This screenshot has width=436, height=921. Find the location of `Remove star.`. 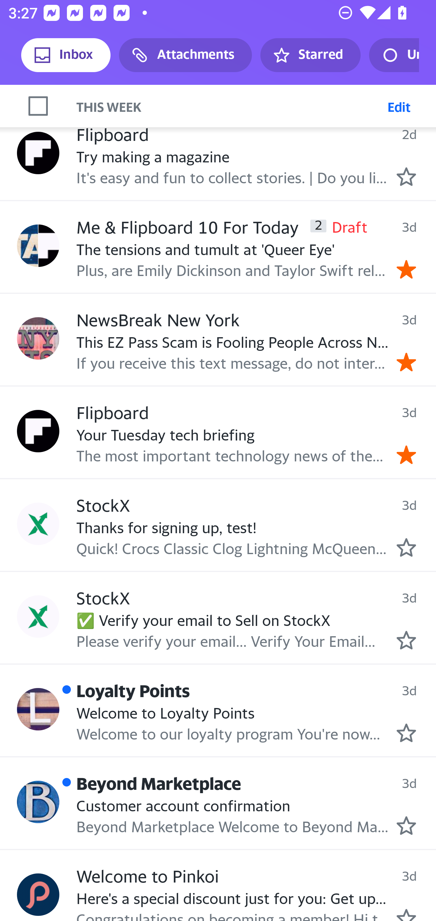

Remove star. is located at coordinates (406, 362).